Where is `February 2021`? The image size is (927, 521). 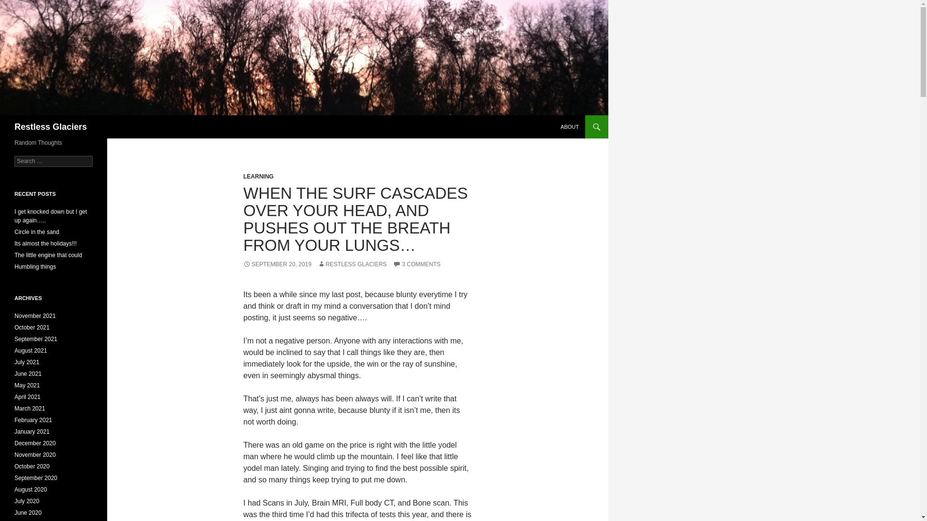
February 2021 is located at coordinates (33, 420).